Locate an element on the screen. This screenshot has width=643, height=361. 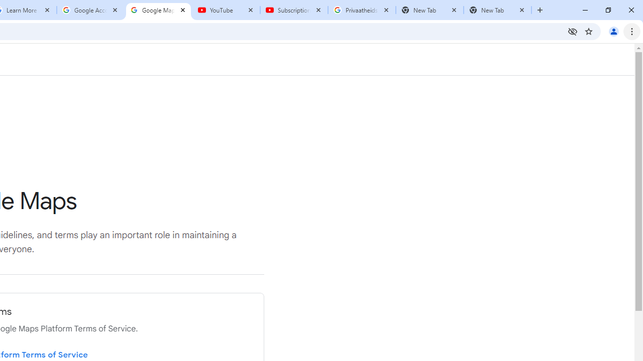
New Tab is located at coordinates (497, 10).